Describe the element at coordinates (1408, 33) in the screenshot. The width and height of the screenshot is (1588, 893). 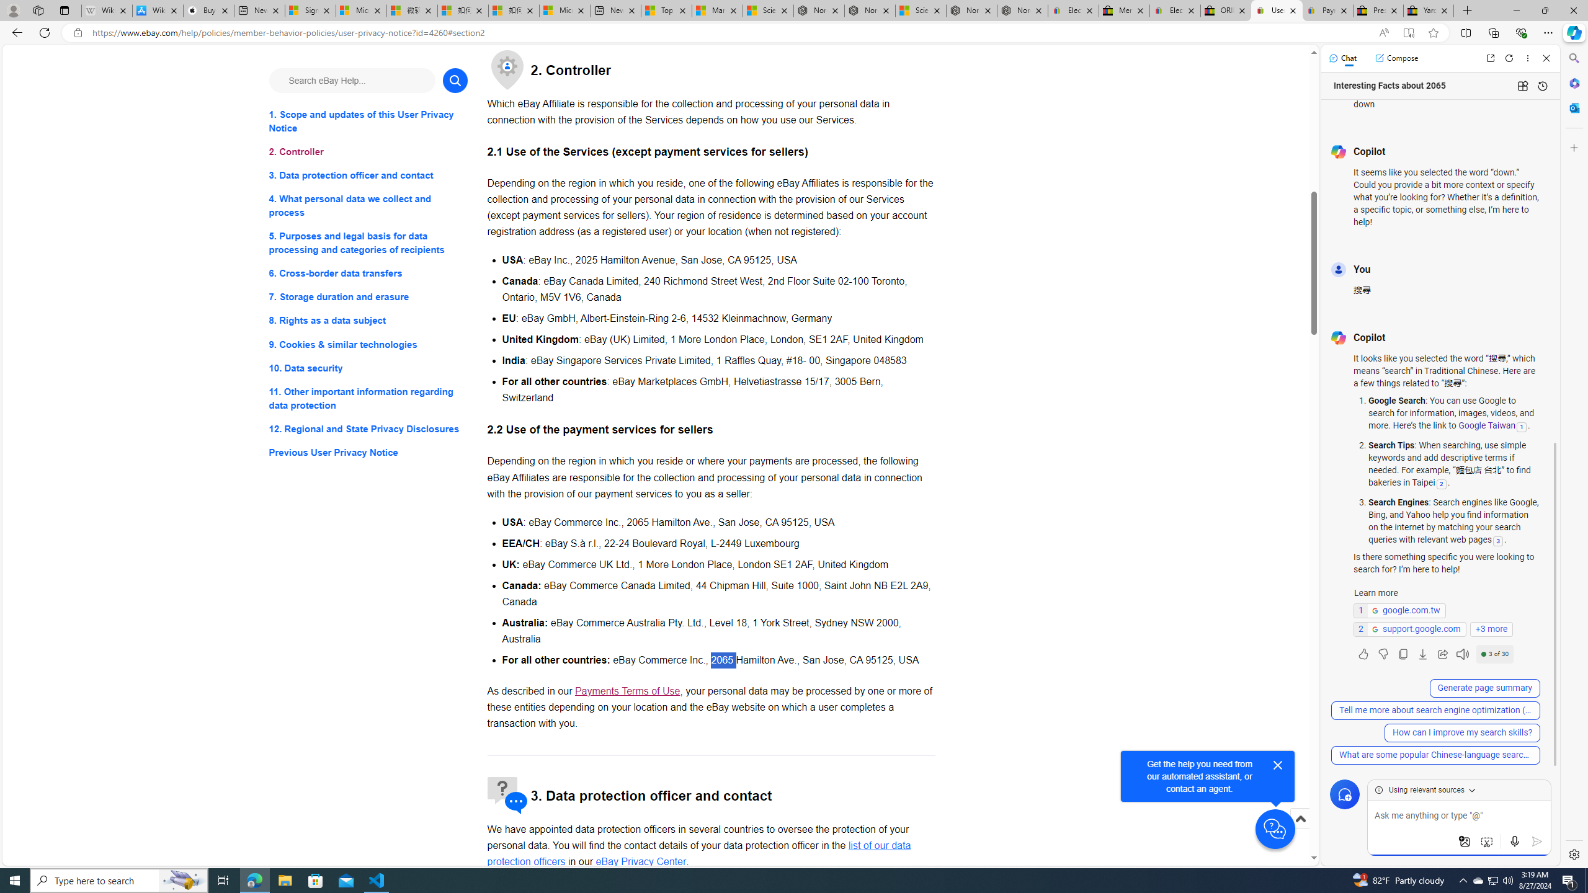
I see `Enter Immersive Reader (F9)` at that location.